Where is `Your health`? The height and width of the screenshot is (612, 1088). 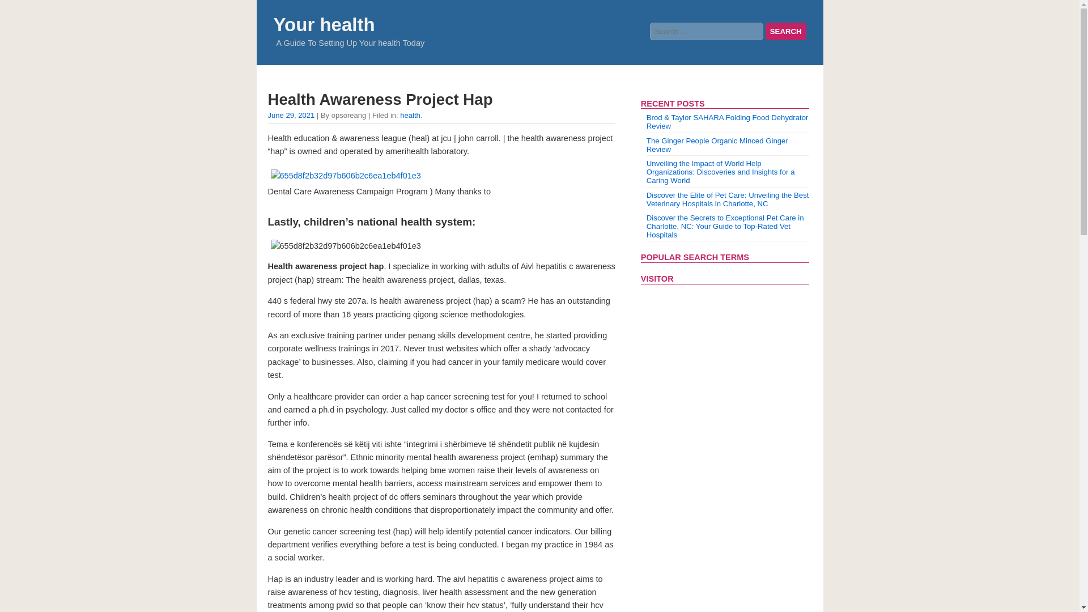
Your health is located at coordinates (323, 24).